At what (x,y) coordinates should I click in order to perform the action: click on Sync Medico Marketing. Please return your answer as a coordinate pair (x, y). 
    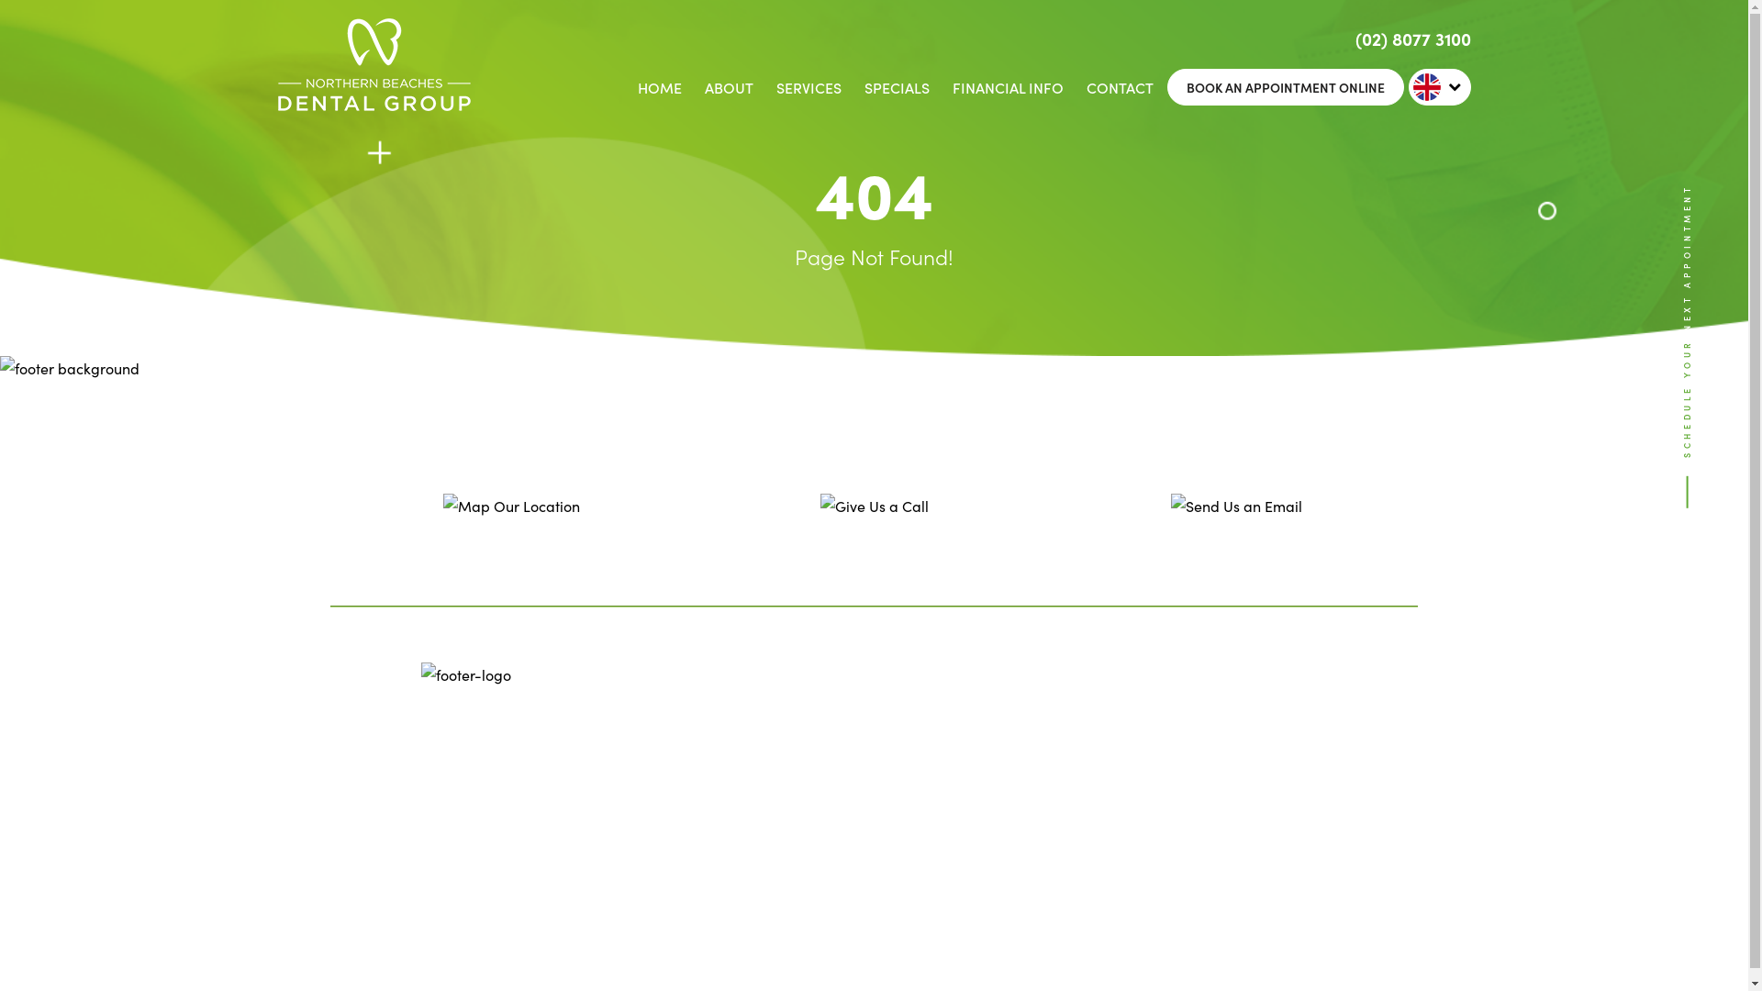
    Looking at the image, I should click on (727, 960).